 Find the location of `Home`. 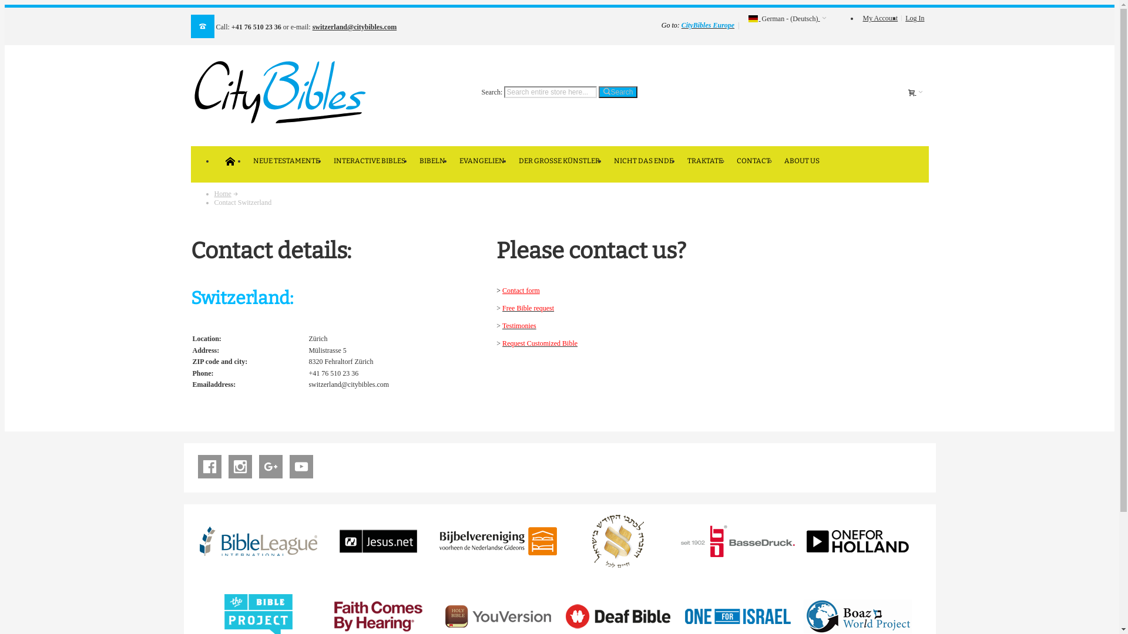

Home is located at coordinates (222, 194).